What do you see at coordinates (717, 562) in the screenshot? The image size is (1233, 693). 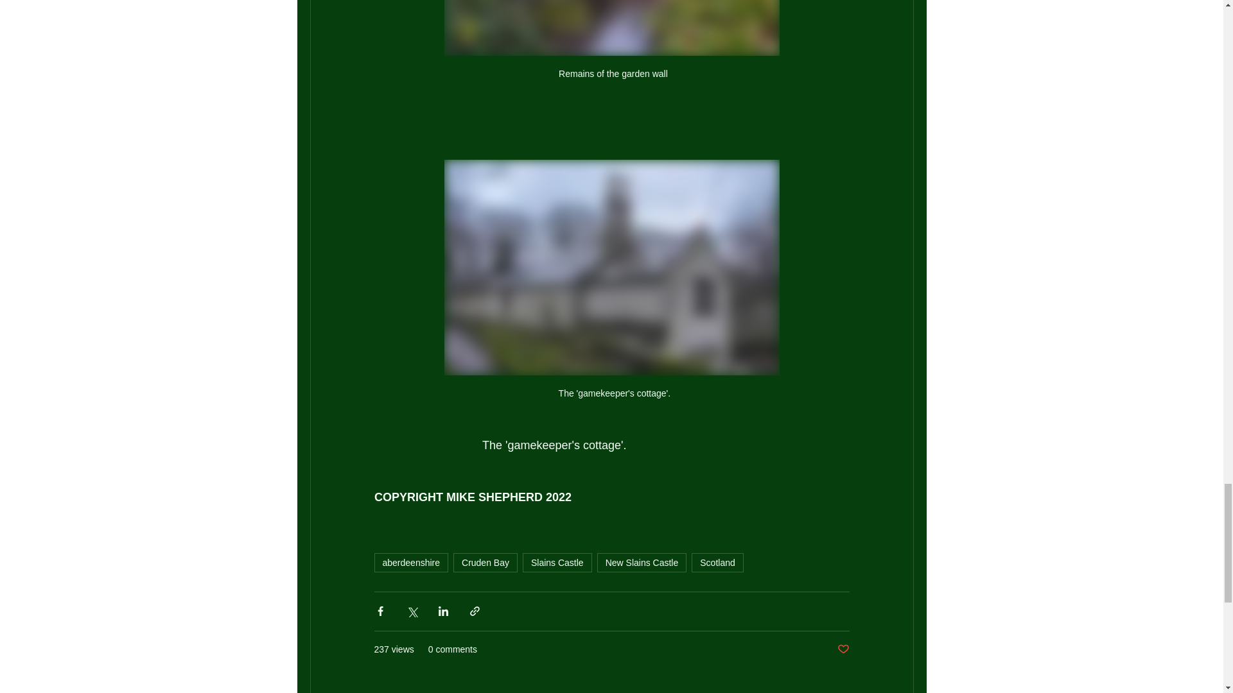 I see `Scotland` at bounding box center [717, 562].